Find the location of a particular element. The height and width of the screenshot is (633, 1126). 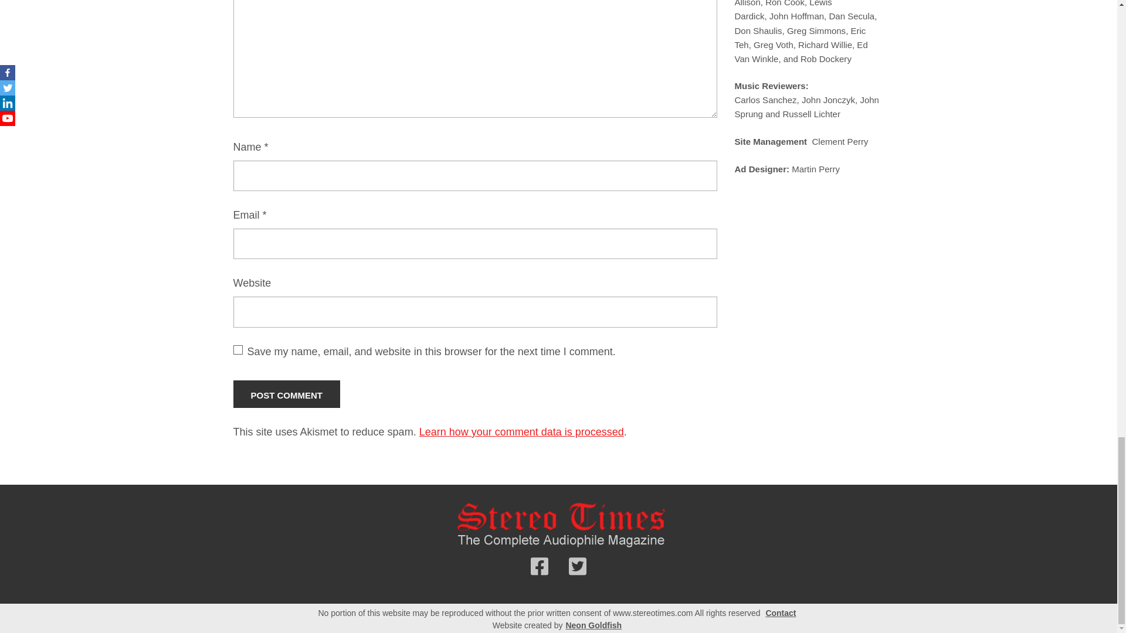

Contact is located at coordinates (780, 613).